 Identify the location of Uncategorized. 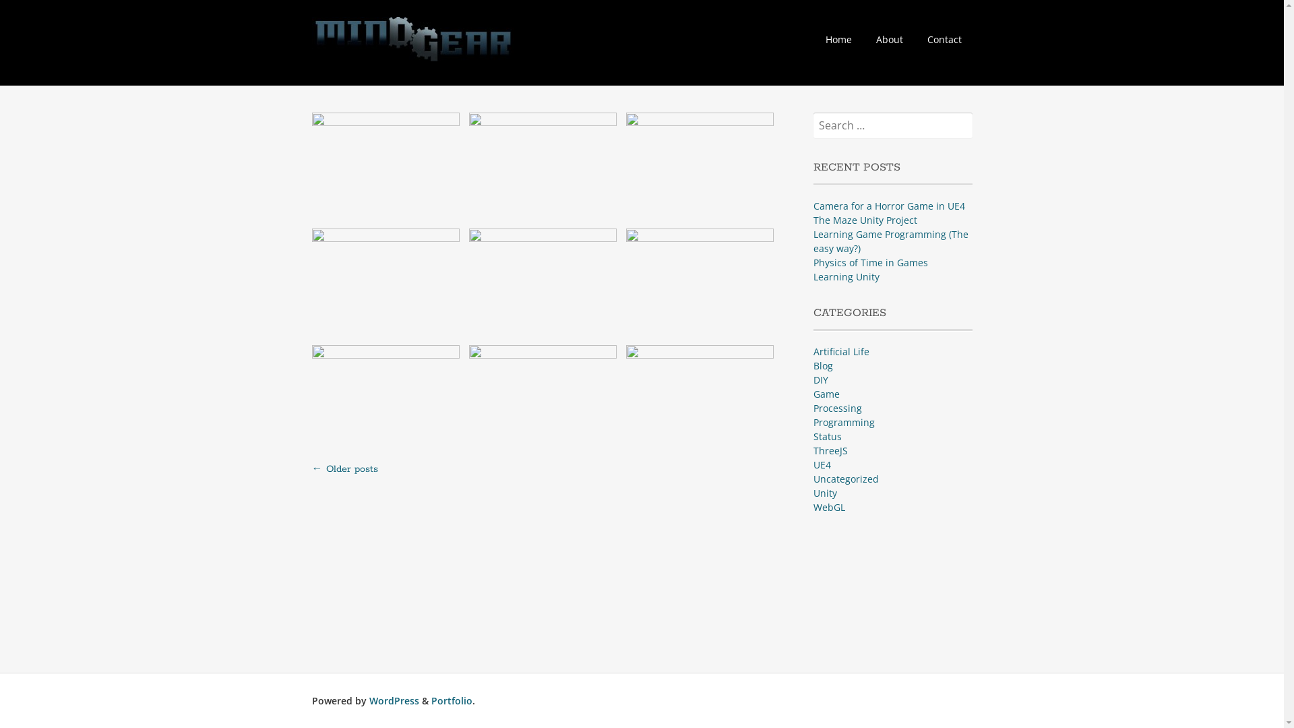
(846, 479).